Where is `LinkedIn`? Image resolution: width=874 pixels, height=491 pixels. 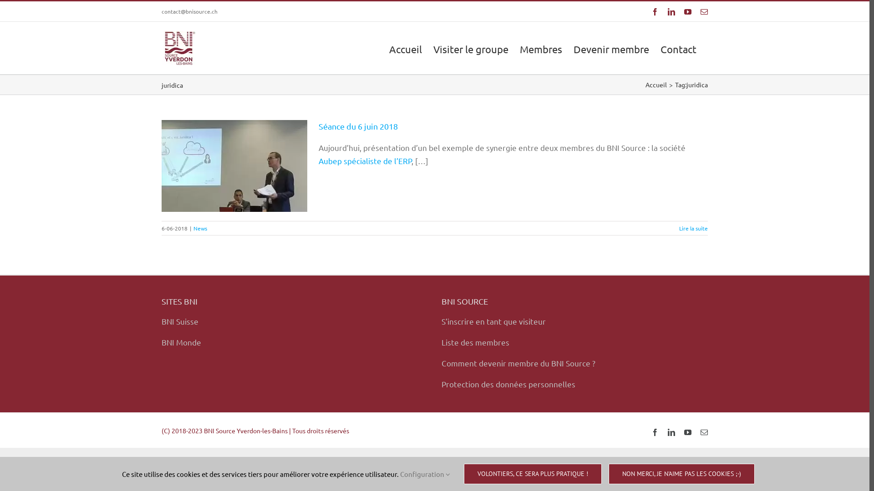 LinkedIn is located at coordinates (671, 12).